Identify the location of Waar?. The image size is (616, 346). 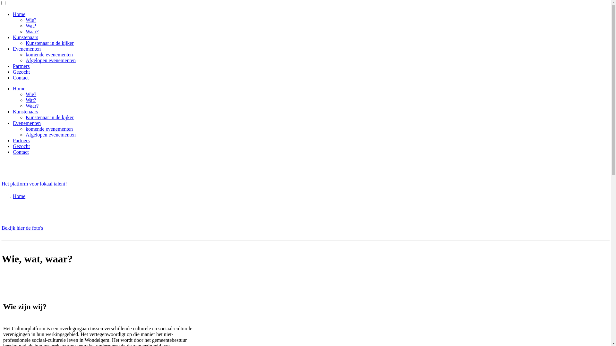
(32, 31).